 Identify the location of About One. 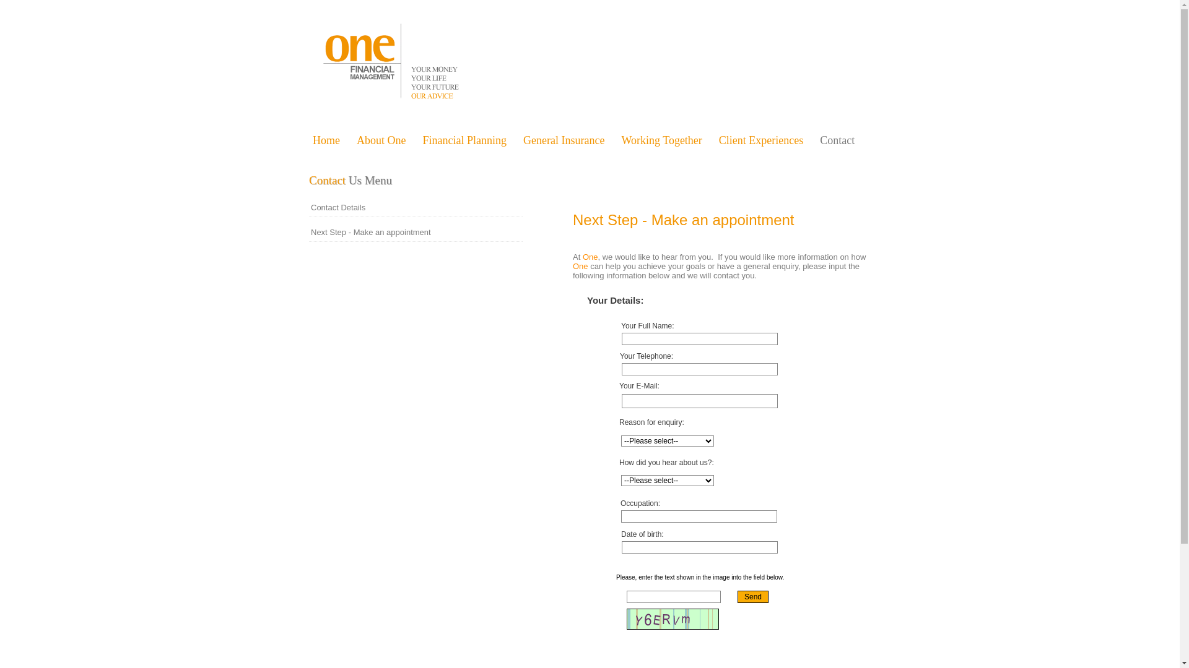
(389, 143).